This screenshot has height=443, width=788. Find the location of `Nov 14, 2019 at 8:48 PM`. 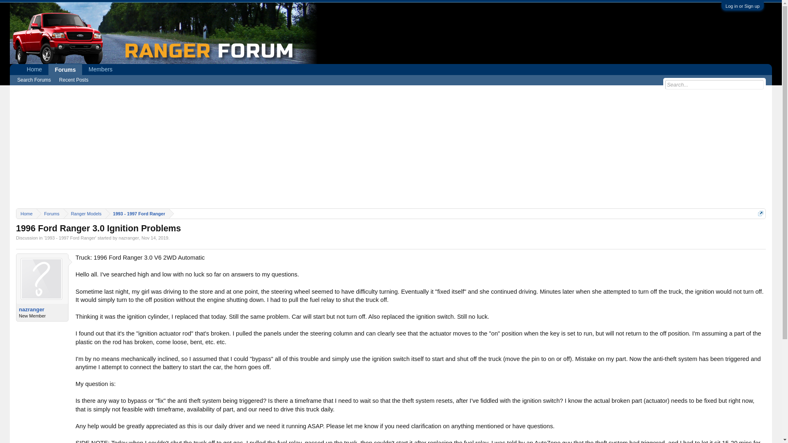

Nov 14, 2019 at 8:48 PM is located at coordinates (155, 238).